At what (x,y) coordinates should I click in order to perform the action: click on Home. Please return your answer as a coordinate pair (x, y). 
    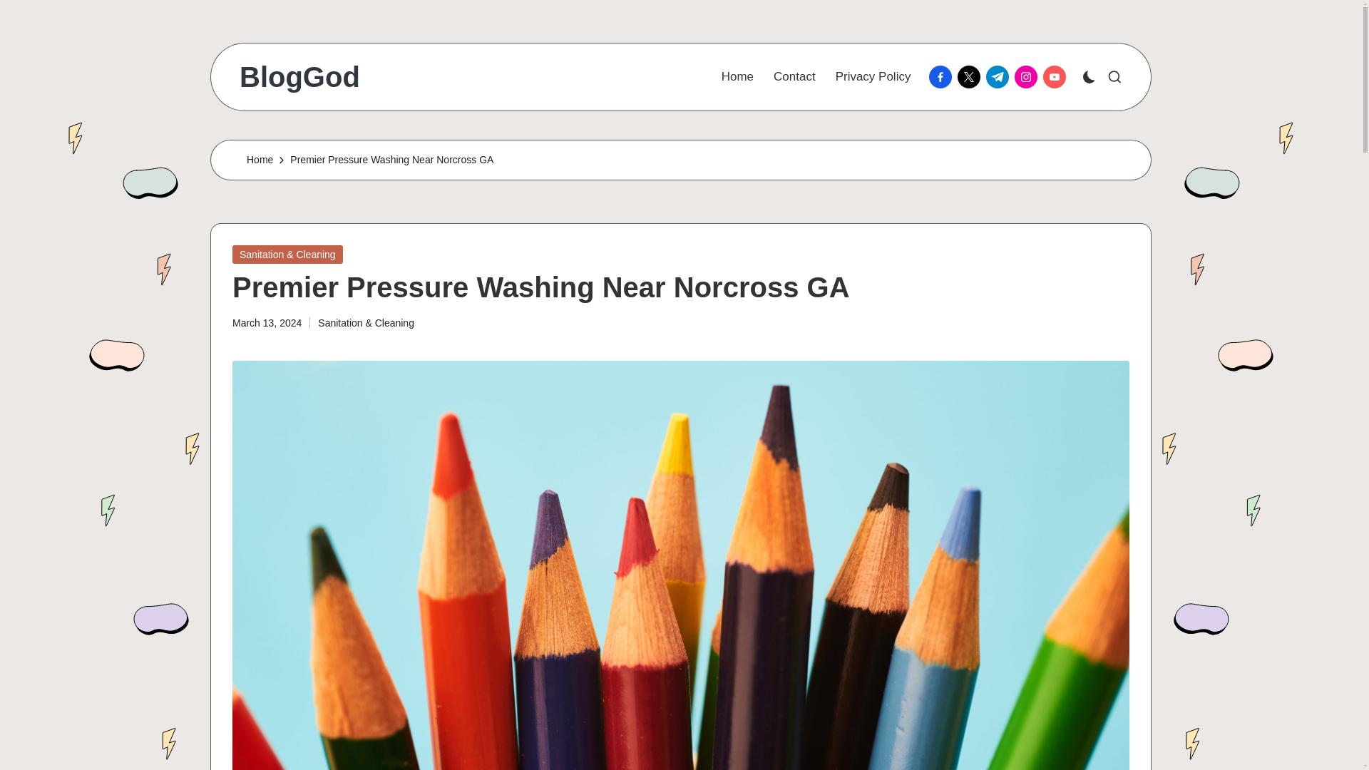
    Looking at the image, I should click on (260, 160).